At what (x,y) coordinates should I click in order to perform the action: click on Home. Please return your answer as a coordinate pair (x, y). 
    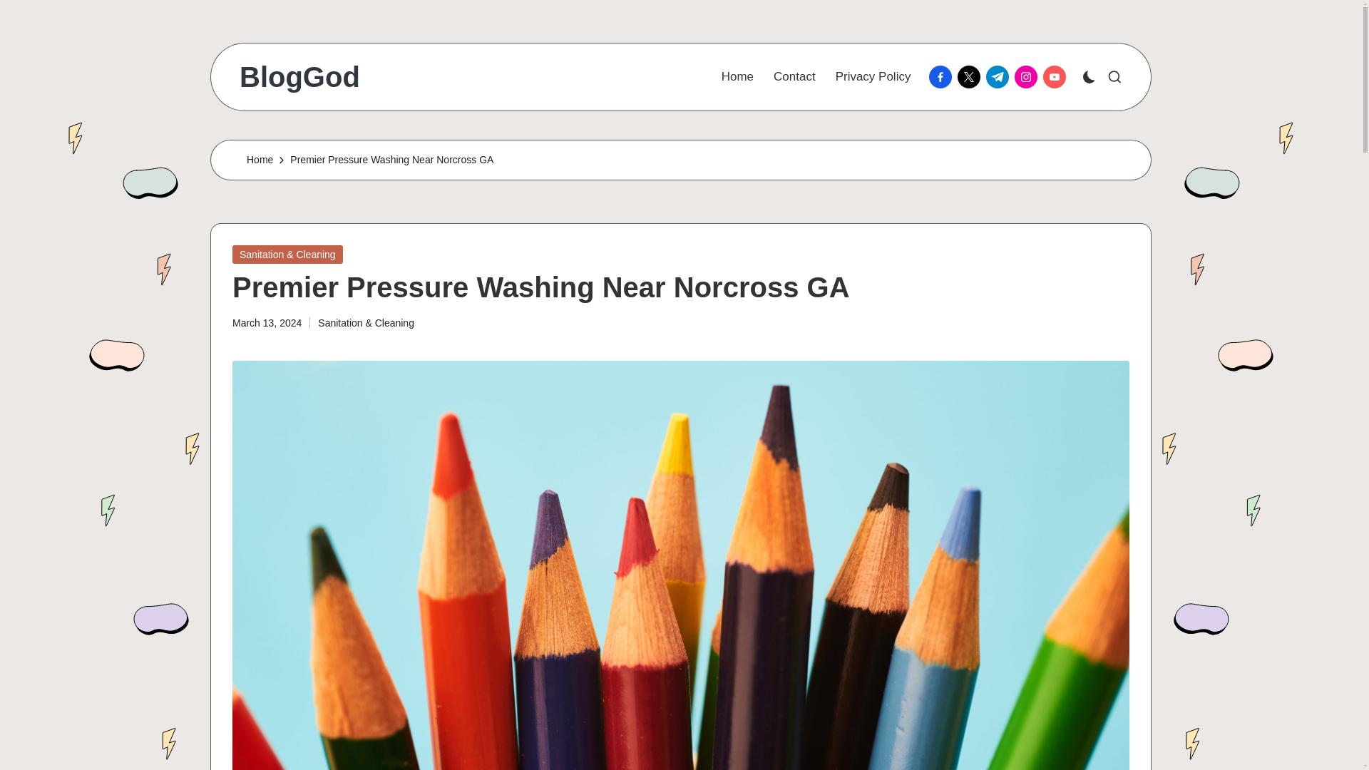
    Looking at the image, I should click on (260, 160).